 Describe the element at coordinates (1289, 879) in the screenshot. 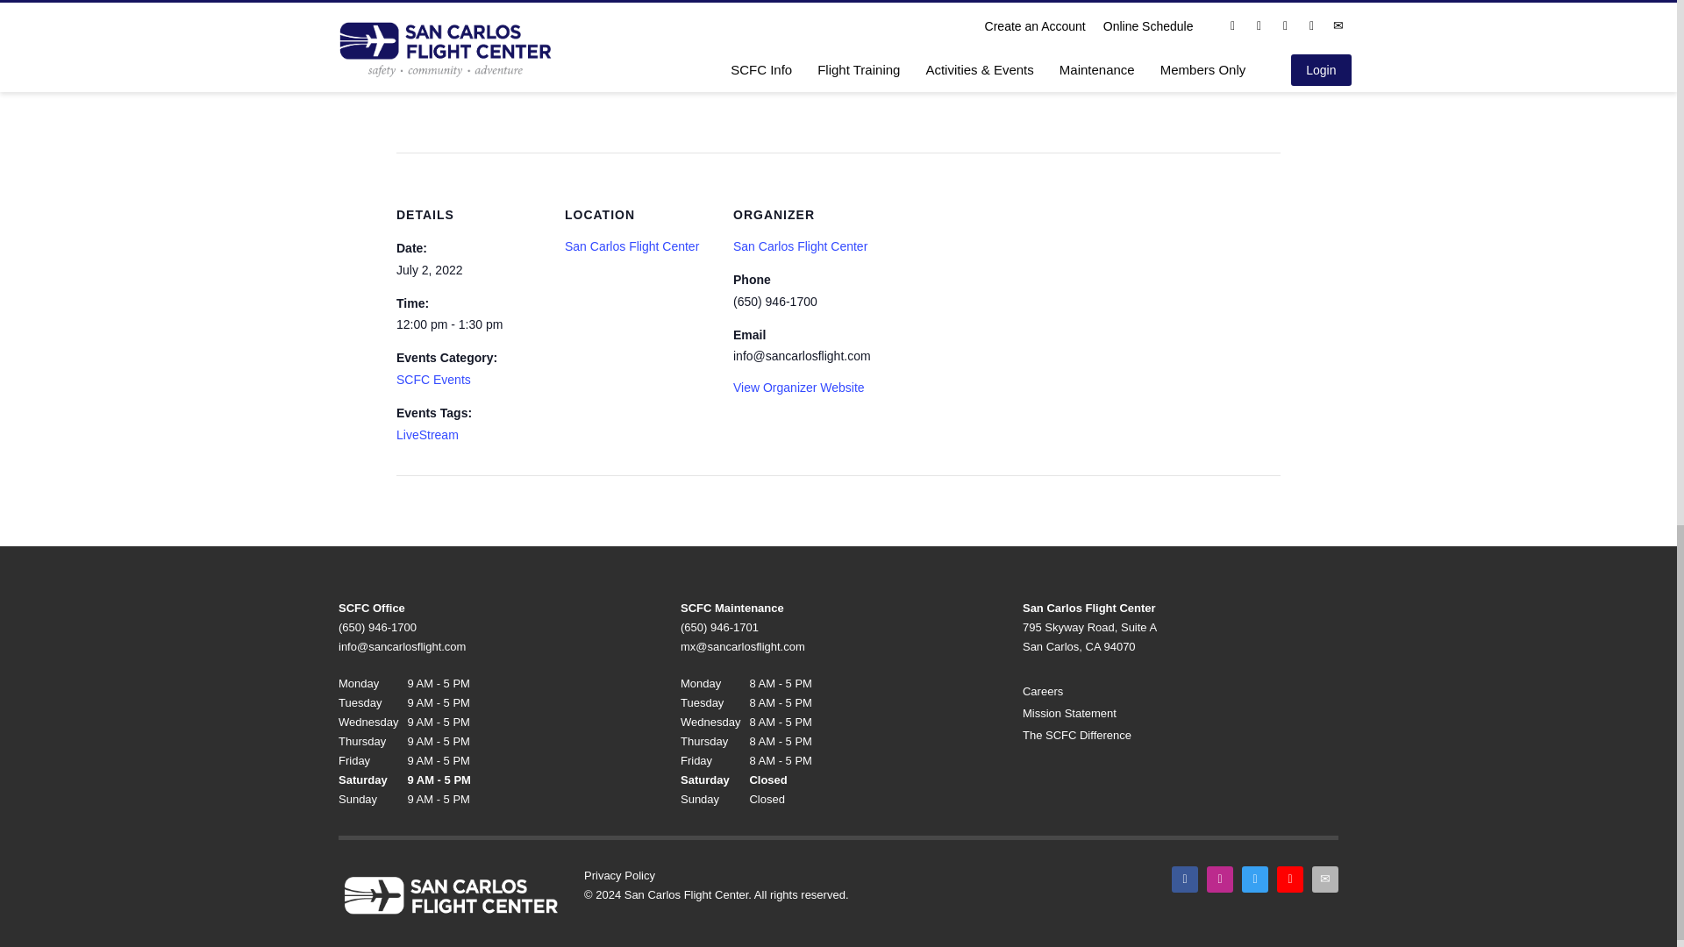

I see `YouTube` at that location.